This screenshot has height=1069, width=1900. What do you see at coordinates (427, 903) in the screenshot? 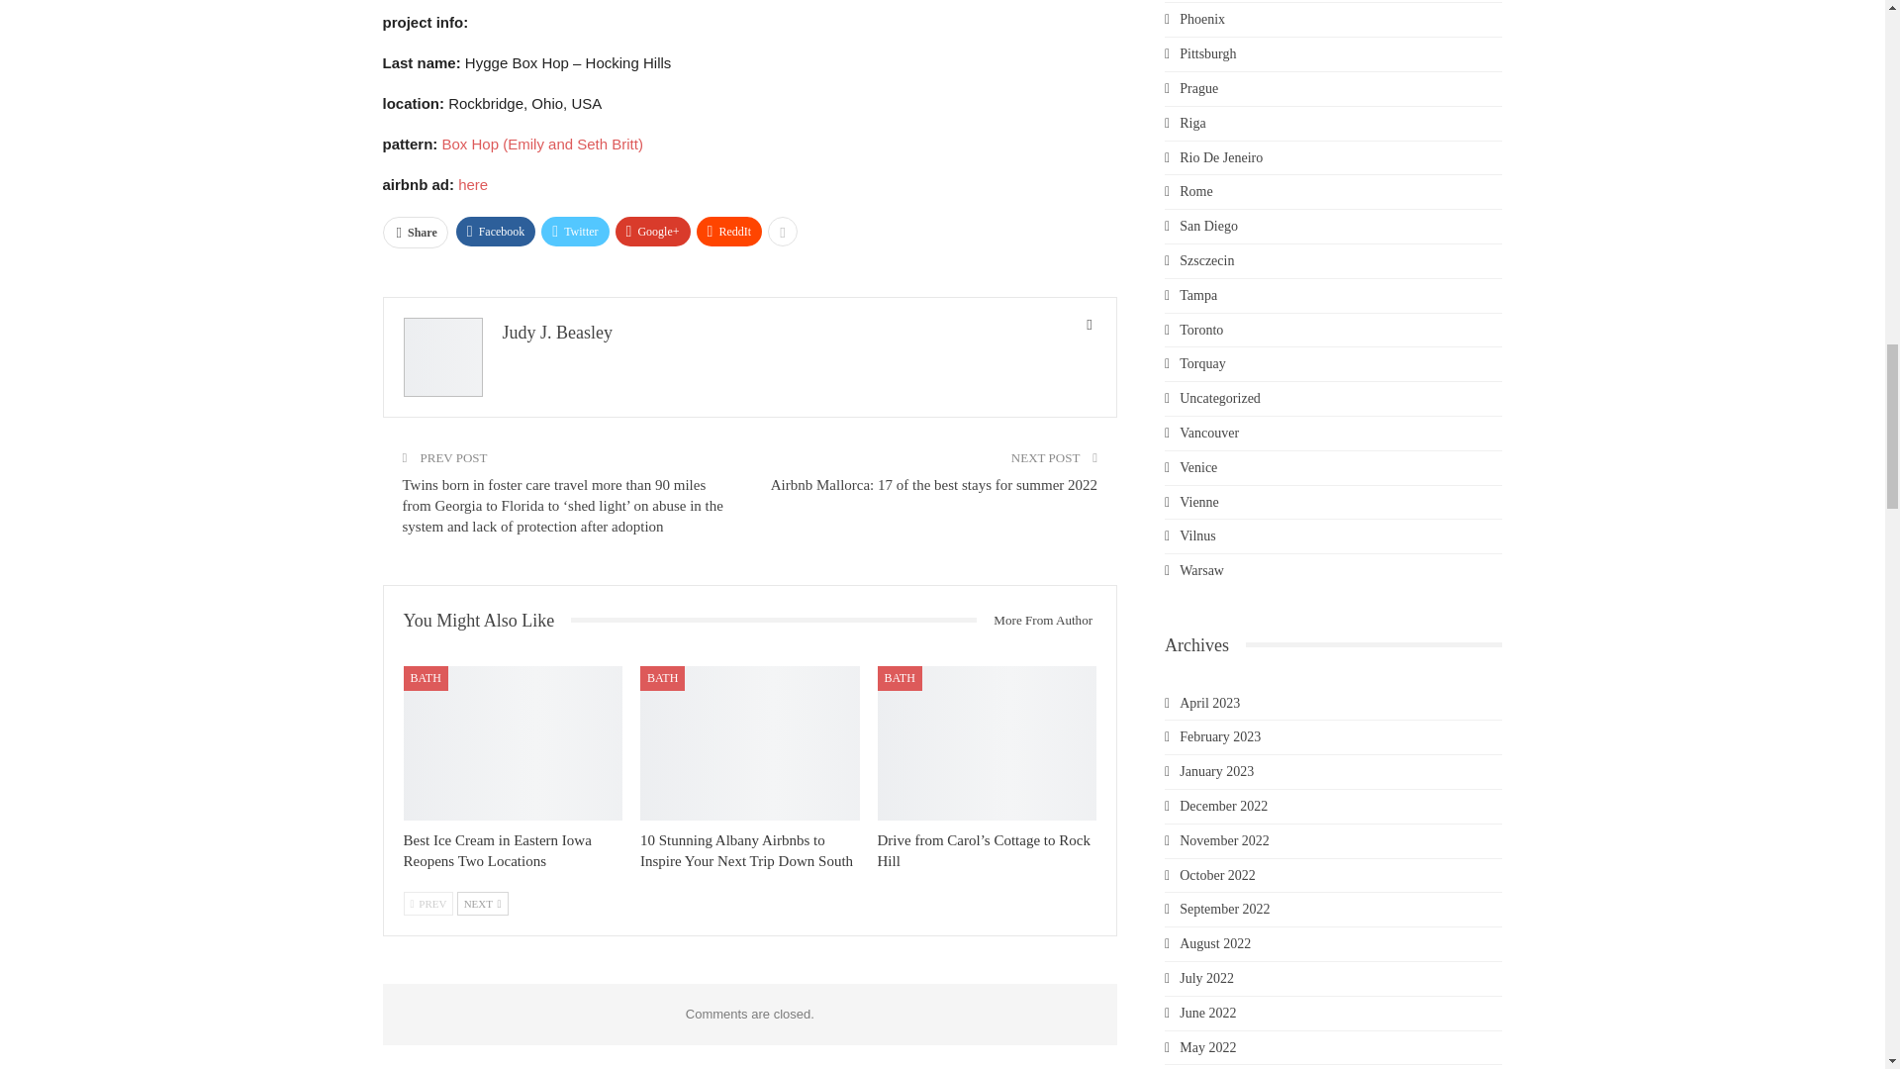
I see `Previous` at bounding box center [427, 903].